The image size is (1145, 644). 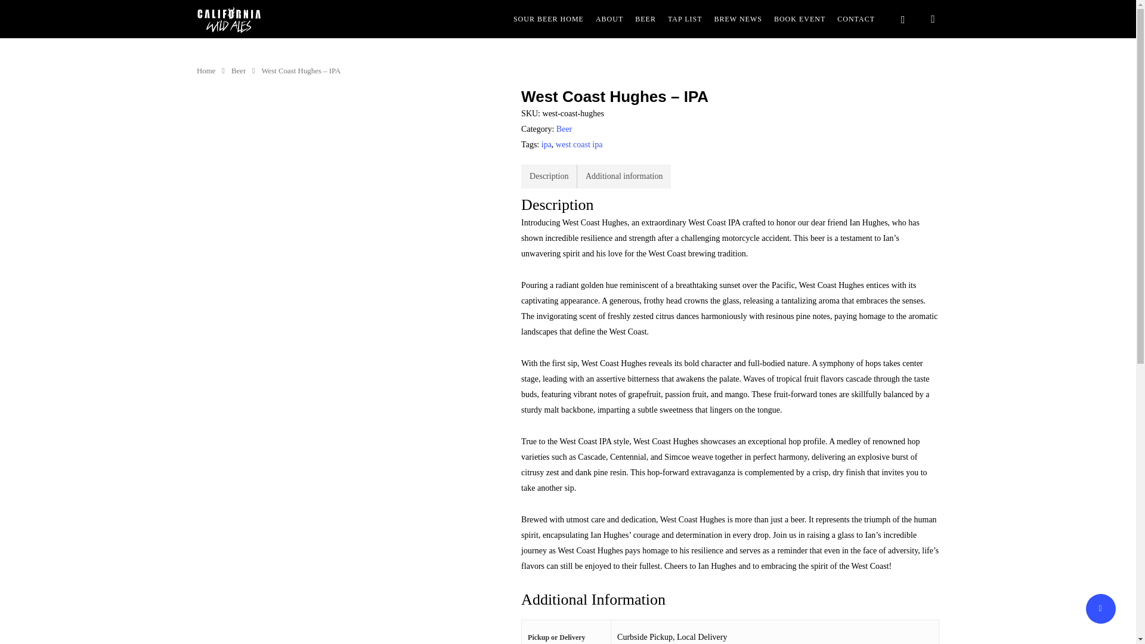 What do you see at coordinates (206, 71) in the screenshot?
I see `Home` at bounding box center [206, 71].